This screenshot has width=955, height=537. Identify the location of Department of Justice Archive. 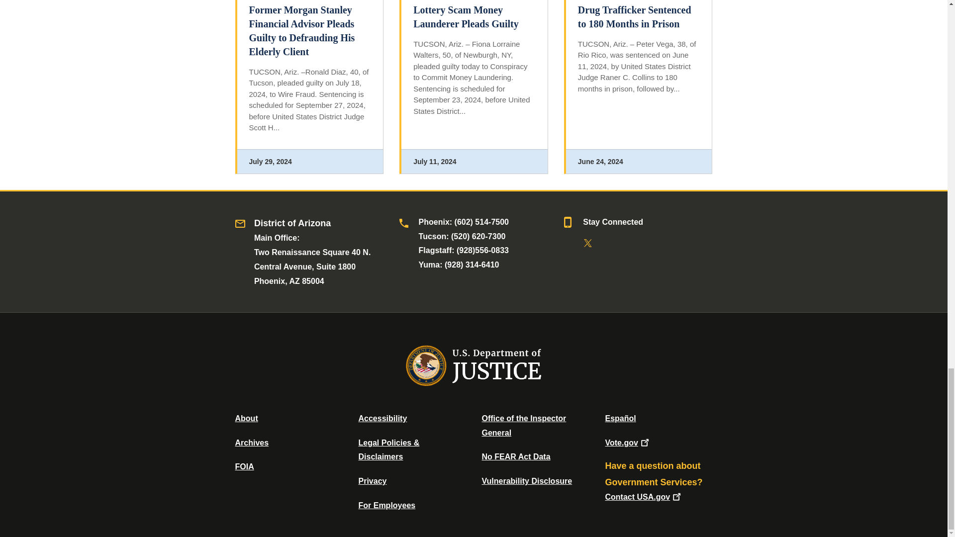
(252, 443).